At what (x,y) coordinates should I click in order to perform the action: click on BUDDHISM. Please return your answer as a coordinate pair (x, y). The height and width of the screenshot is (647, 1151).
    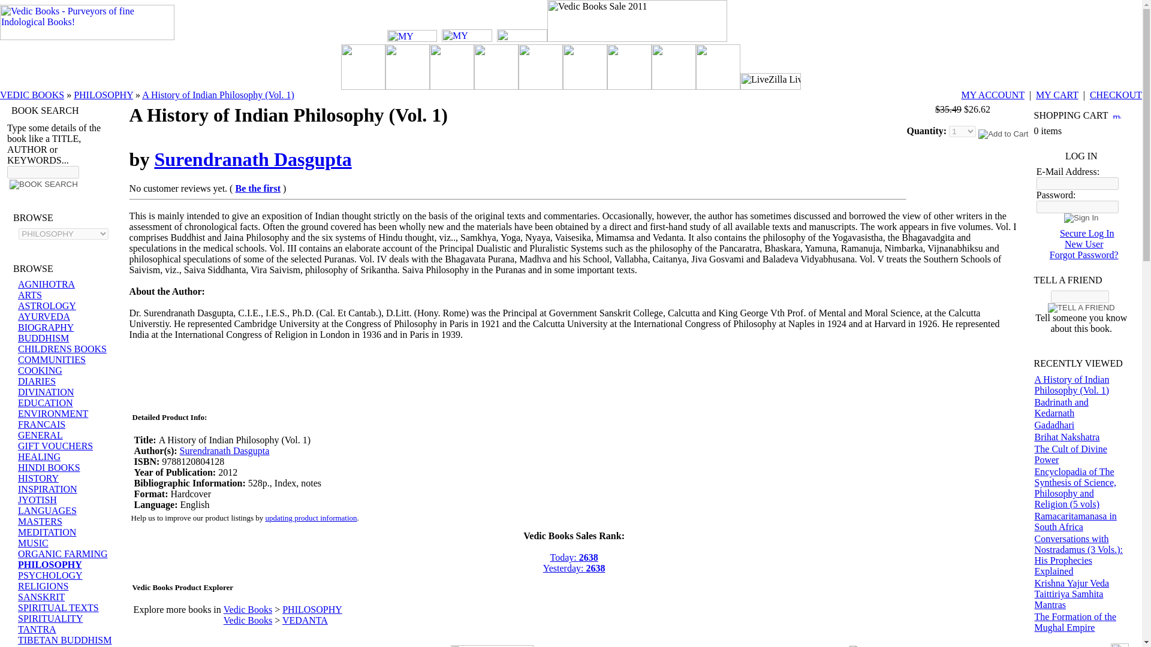
    Looking at the image, I should click on (43, 338).